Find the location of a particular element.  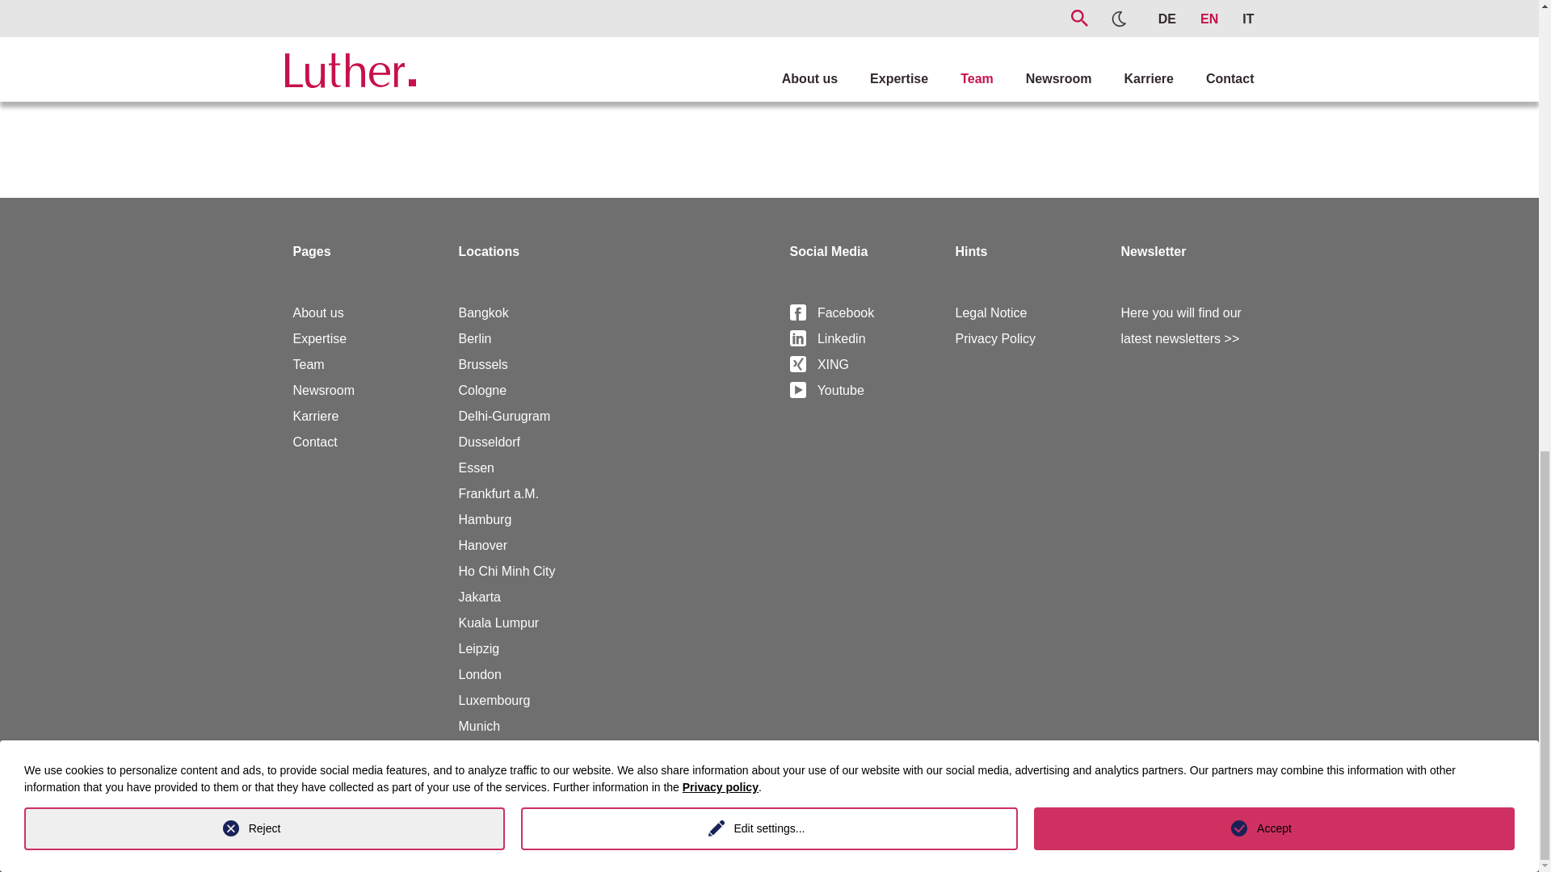

Expertise is located at coordinates (319, 338).